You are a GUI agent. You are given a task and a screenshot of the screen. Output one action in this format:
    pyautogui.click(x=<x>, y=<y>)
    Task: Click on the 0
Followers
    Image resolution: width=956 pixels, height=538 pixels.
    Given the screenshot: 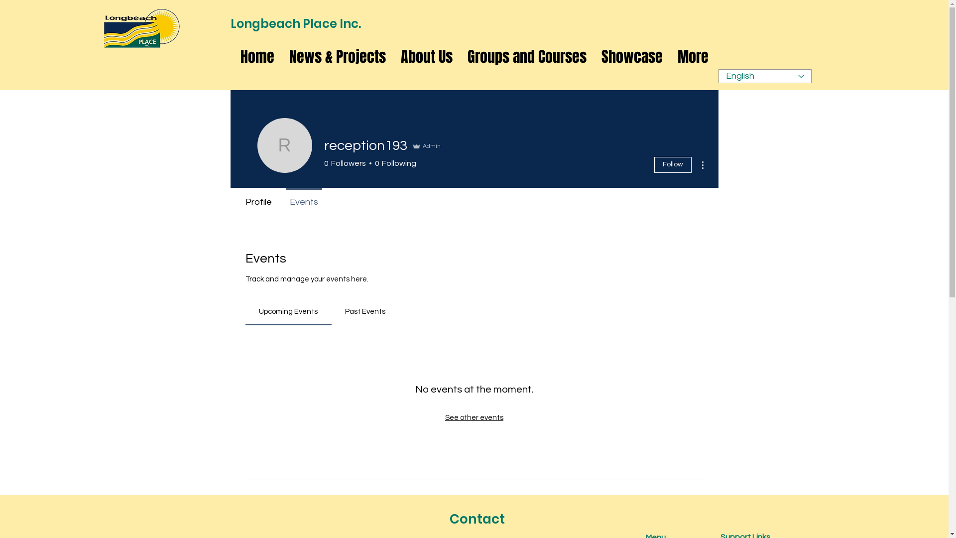 What is the action you would take?
    pyautogui.click(x=345, y=163)
    